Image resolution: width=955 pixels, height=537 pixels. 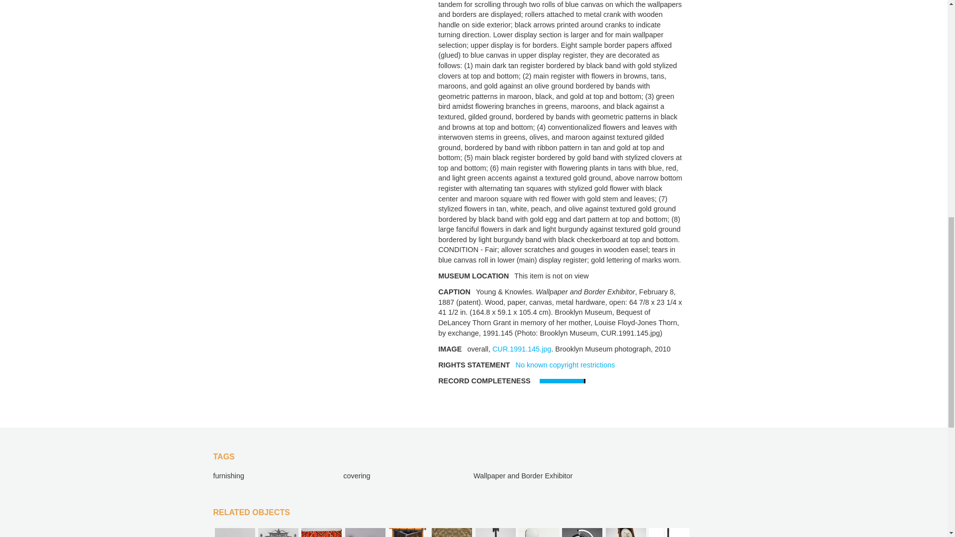 What do you see at coordinates (523, 476) in the screenshot?
I see `Items tagged Wallpaper and Border Exhibitor` at bounding box center [523, 476].